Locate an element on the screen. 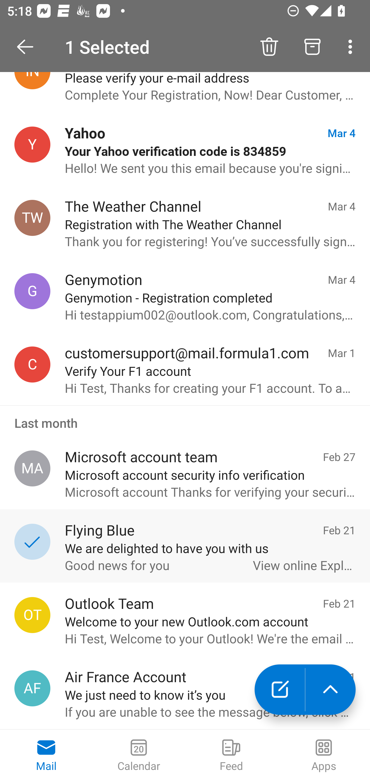  Outlook Team, no-reply@microsoft.com is located at coordinates (32, 615).